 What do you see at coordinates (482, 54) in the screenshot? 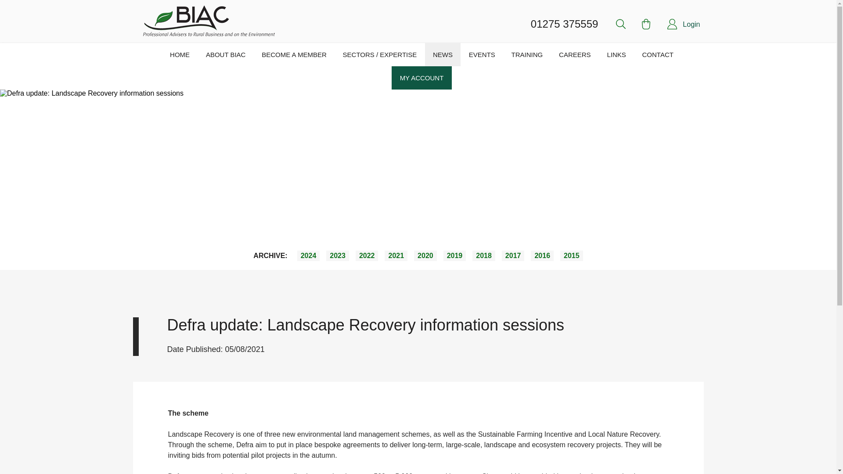
I see `EVENTS` at bounding box center [482, 54].